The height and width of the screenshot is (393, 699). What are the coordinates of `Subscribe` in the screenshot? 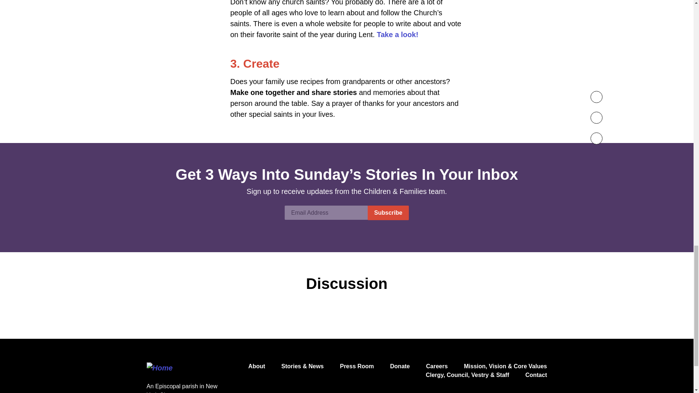 It's located at (388, 213).